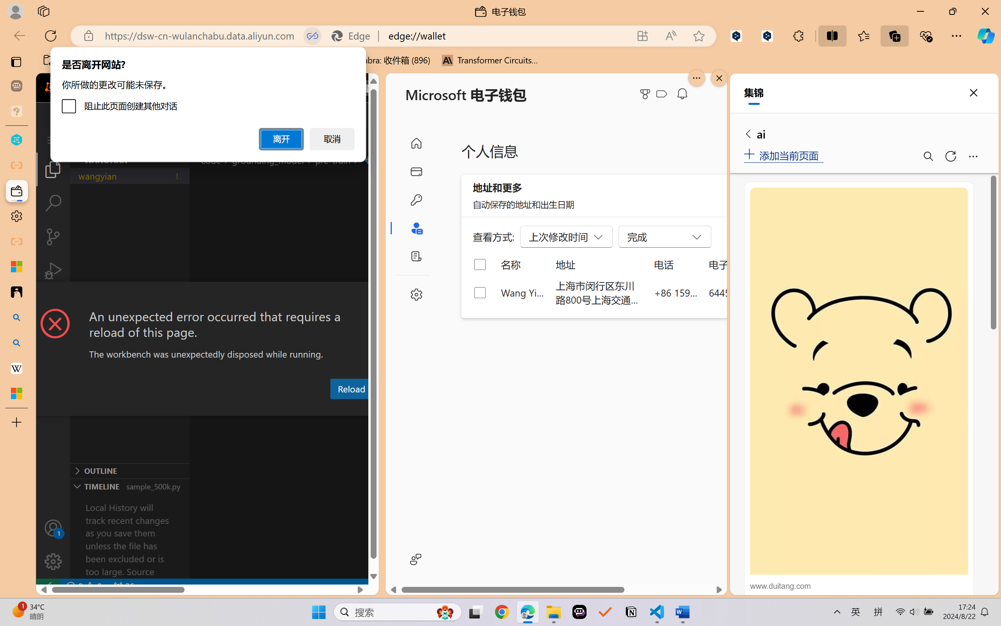  Describe the element at coordinates (53, 304) in the screenshot. I see `Extensions (Ctrl+Shift+X)` at that location.